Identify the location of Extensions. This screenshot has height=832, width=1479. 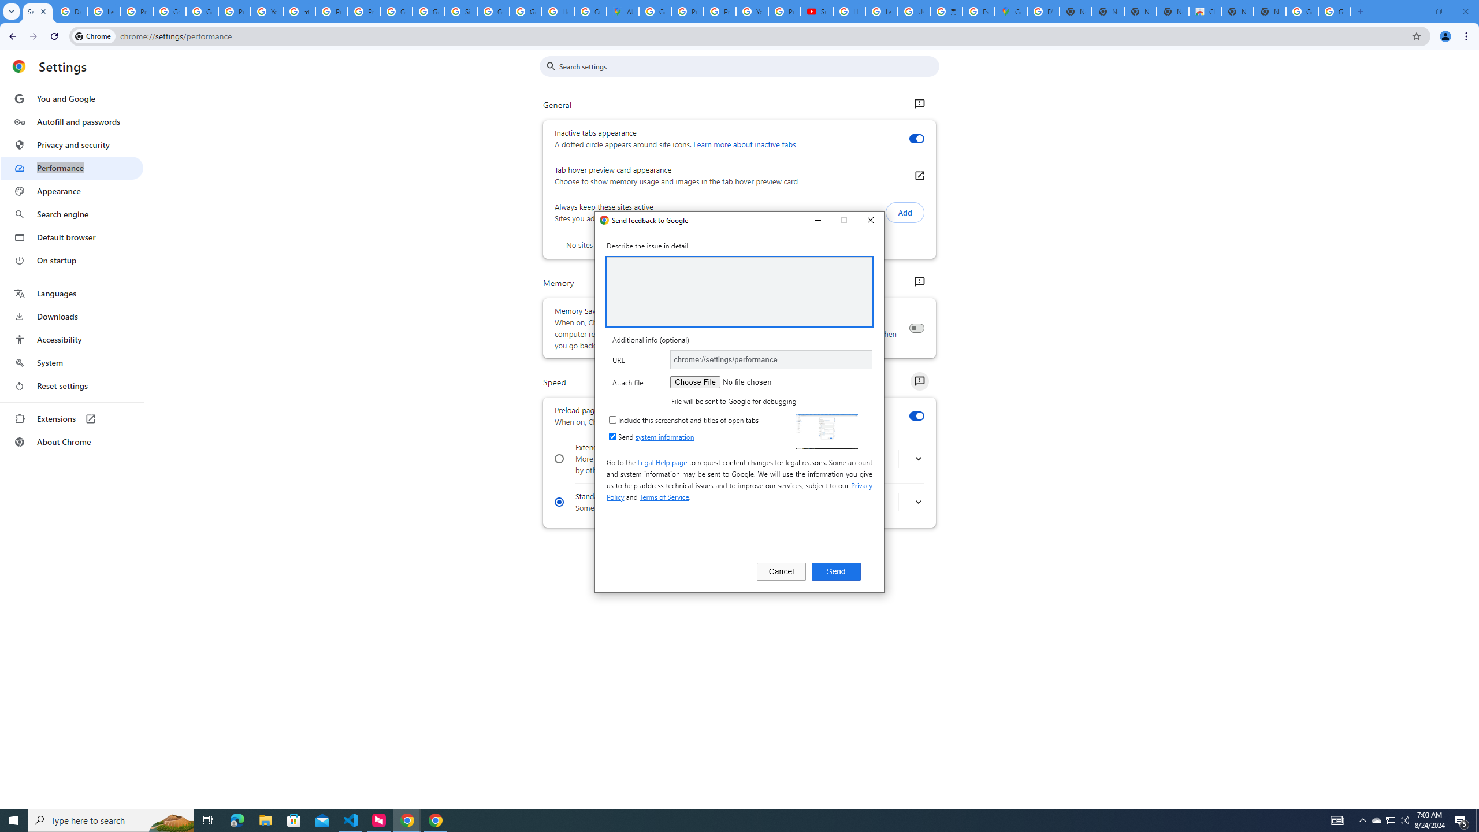
(72, 418).